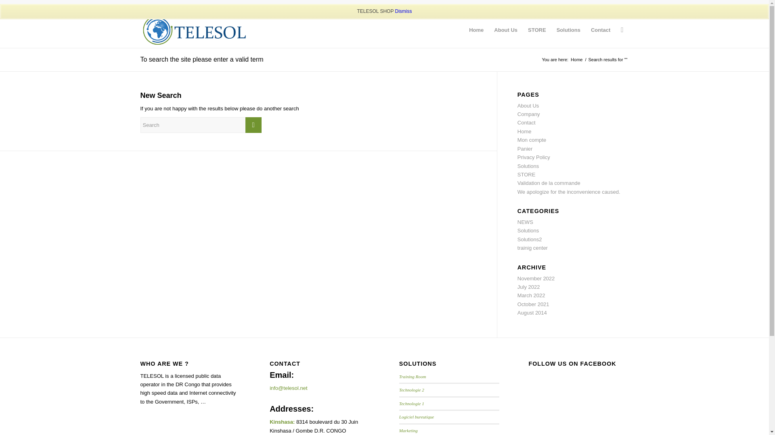 The height and width of the screenshot is (435, 775). I want to click on Solutions, so click(528, 166).